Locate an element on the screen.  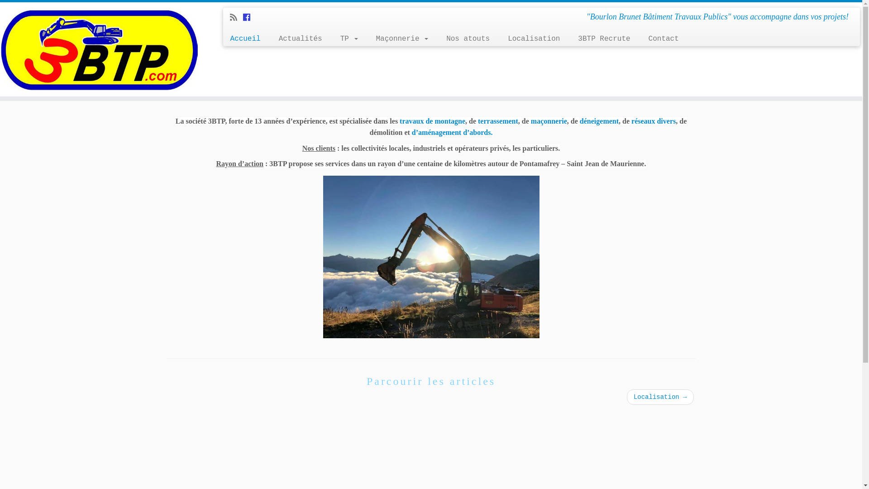
Nos atouts is located at coordinates (468, 39).